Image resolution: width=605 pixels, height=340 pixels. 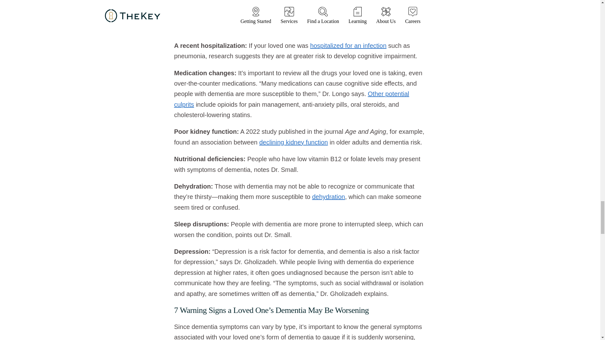 I want to click on declining kidney function, so click(x=294, y=142).